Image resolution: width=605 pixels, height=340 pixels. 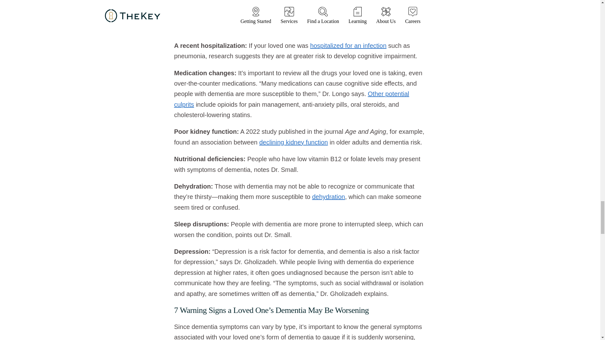 I want to click on declining kidney function, so click(x=294, y=142).